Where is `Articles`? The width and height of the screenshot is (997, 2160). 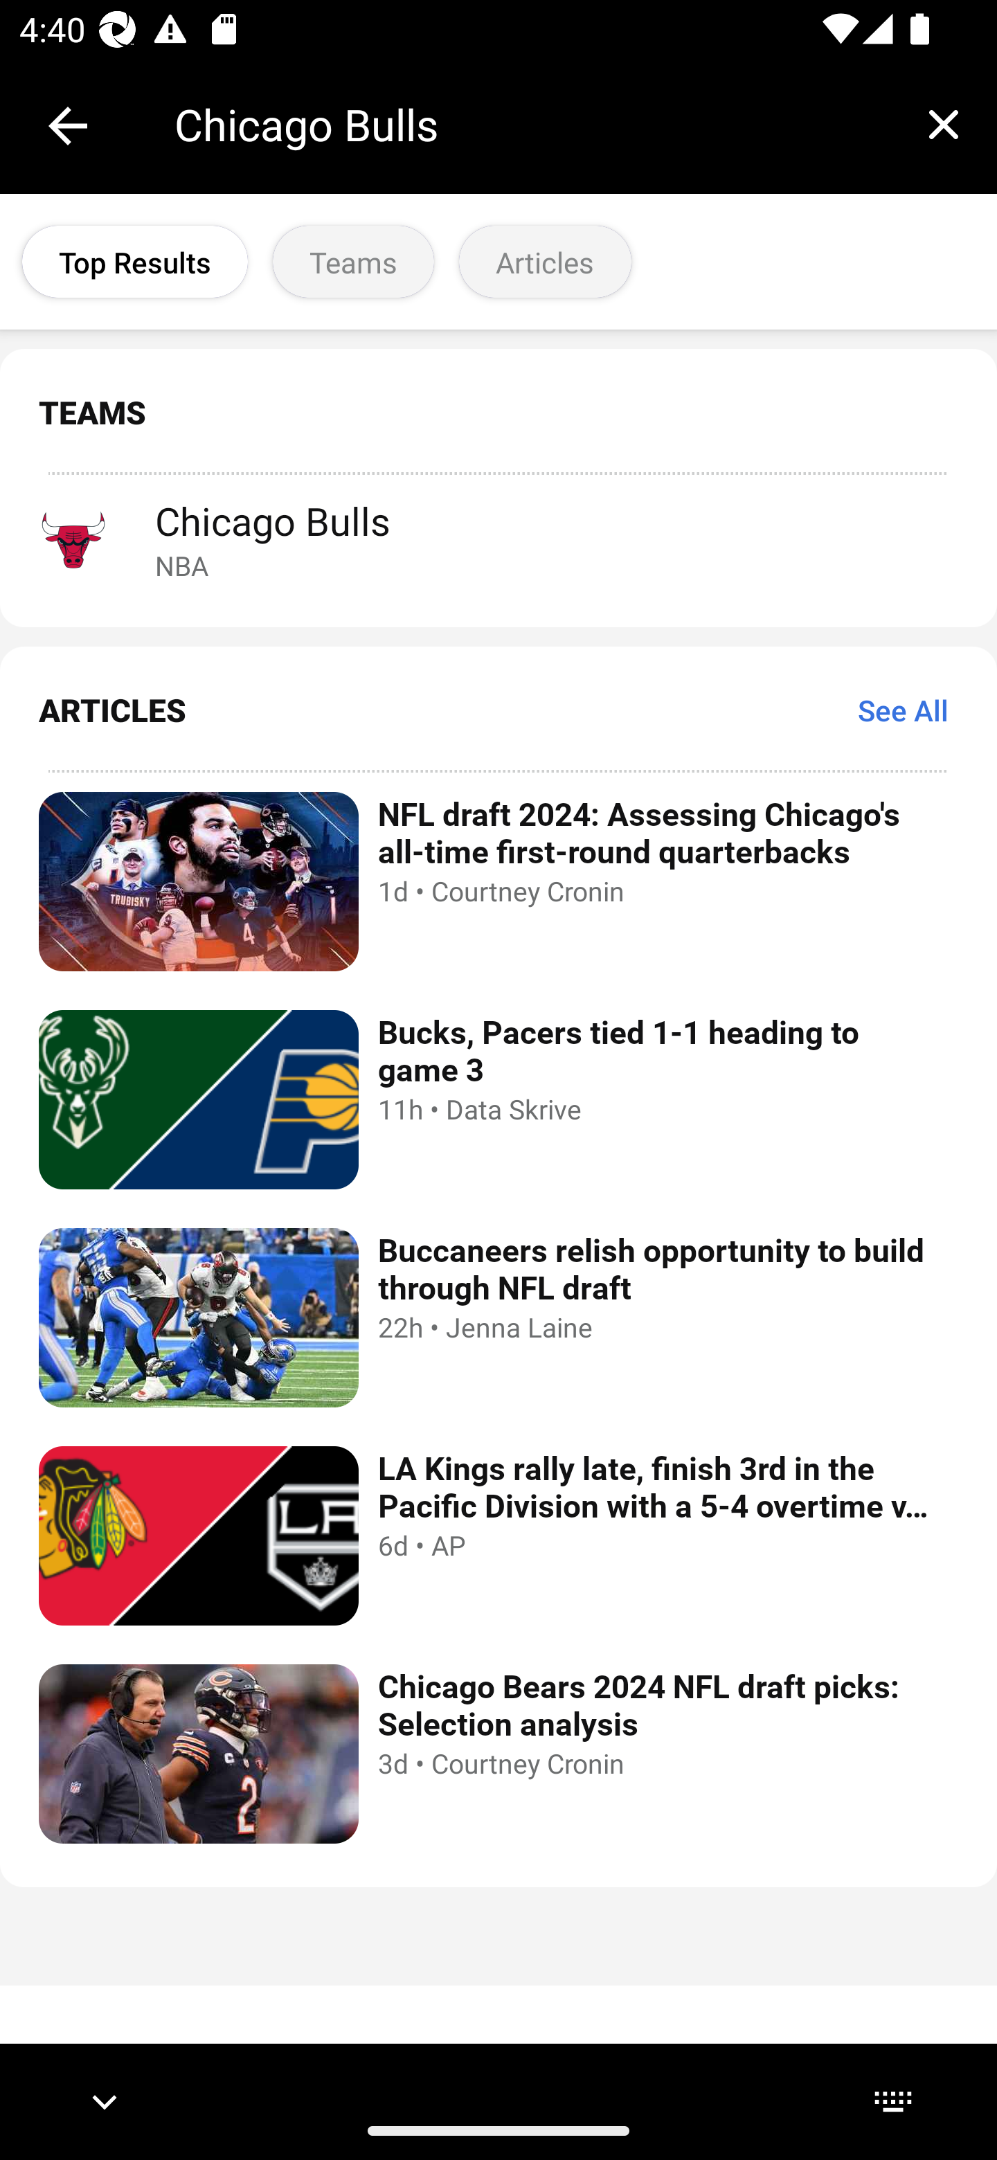
Articles is located at coordinates (546, 262).